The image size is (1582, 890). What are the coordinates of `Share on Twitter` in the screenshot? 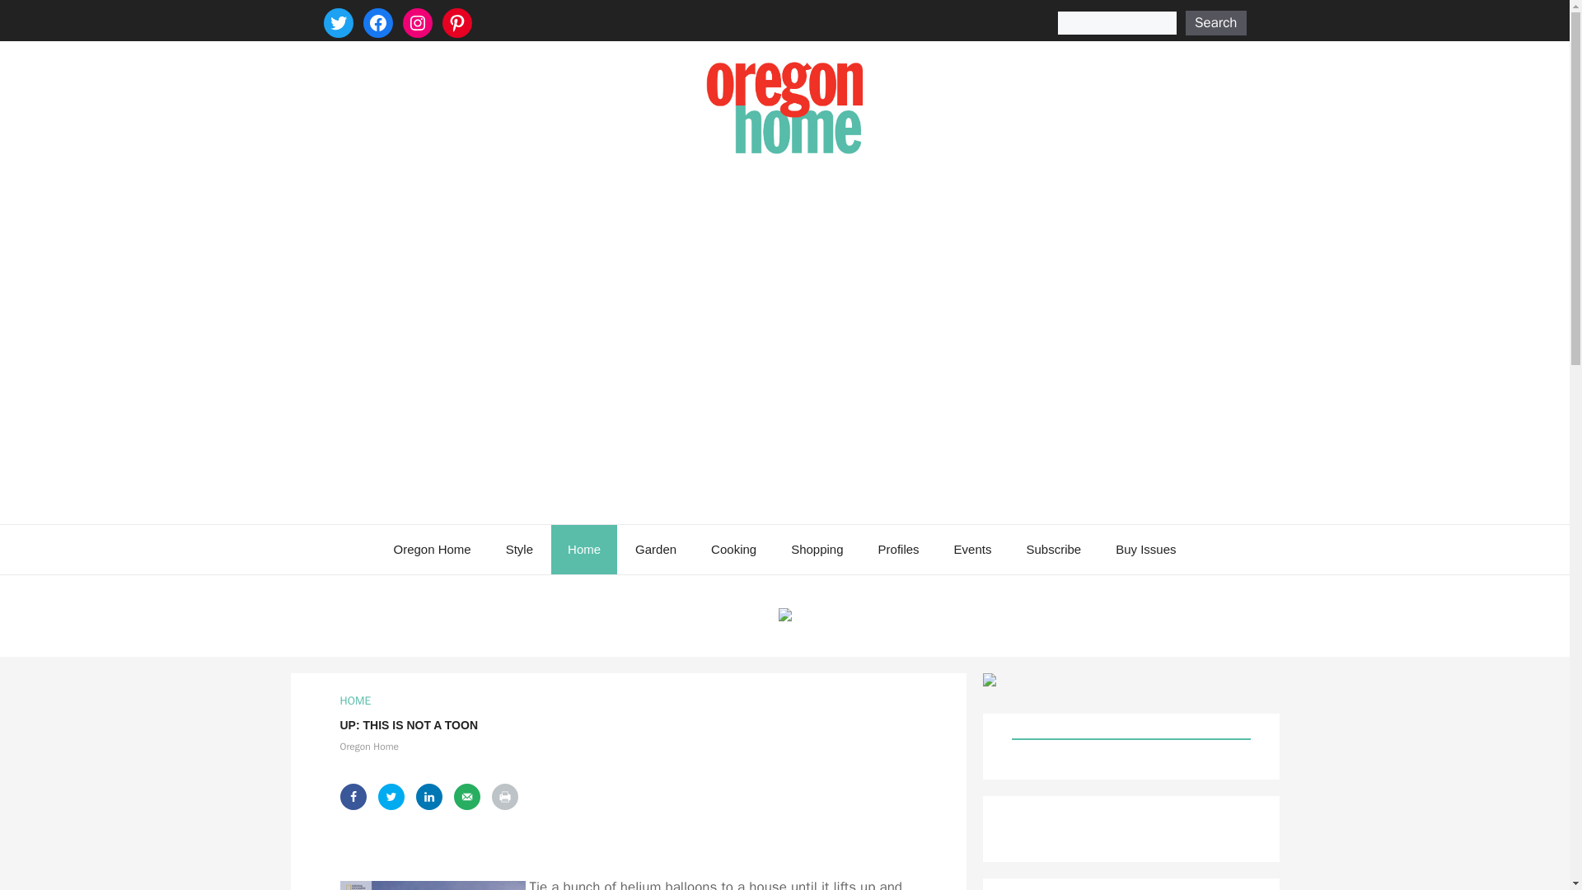 It's located at (391, 796).